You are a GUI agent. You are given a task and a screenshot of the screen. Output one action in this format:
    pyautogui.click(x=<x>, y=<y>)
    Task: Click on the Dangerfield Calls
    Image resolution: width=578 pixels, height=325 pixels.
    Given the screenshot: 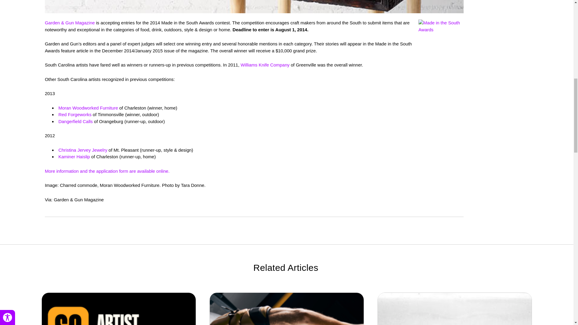 What is the action you would take?
    pyautogui.click(x=75, y=121)
    